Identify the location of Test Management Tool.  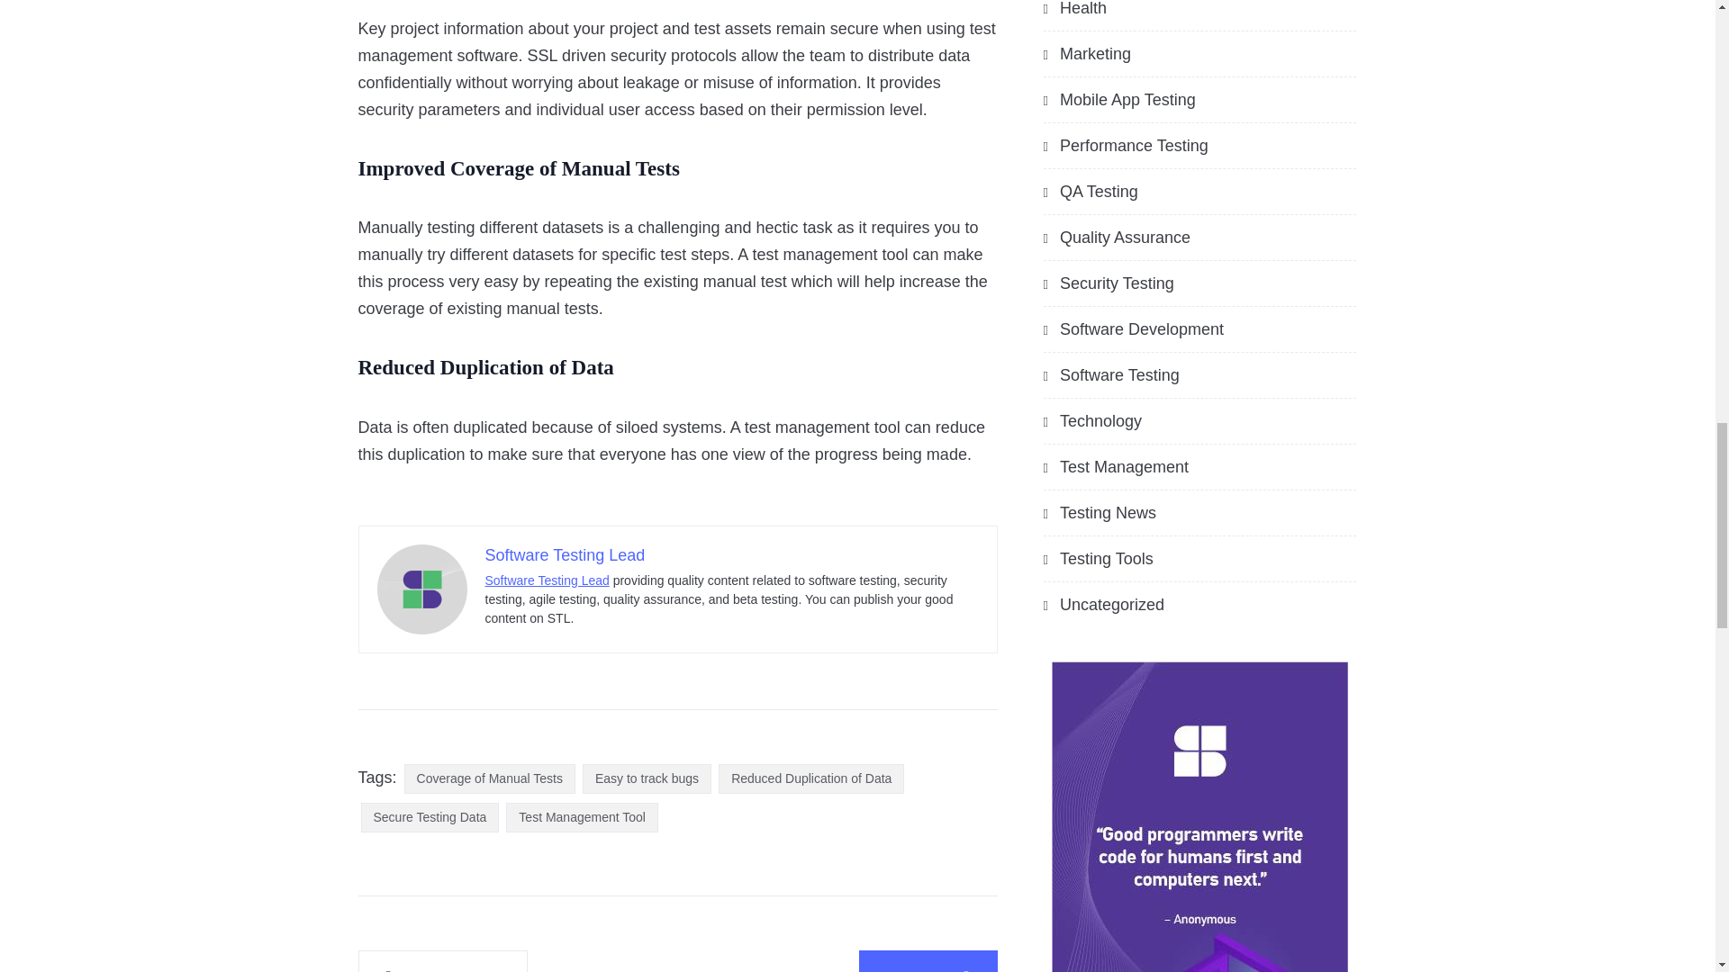
(582, 817).